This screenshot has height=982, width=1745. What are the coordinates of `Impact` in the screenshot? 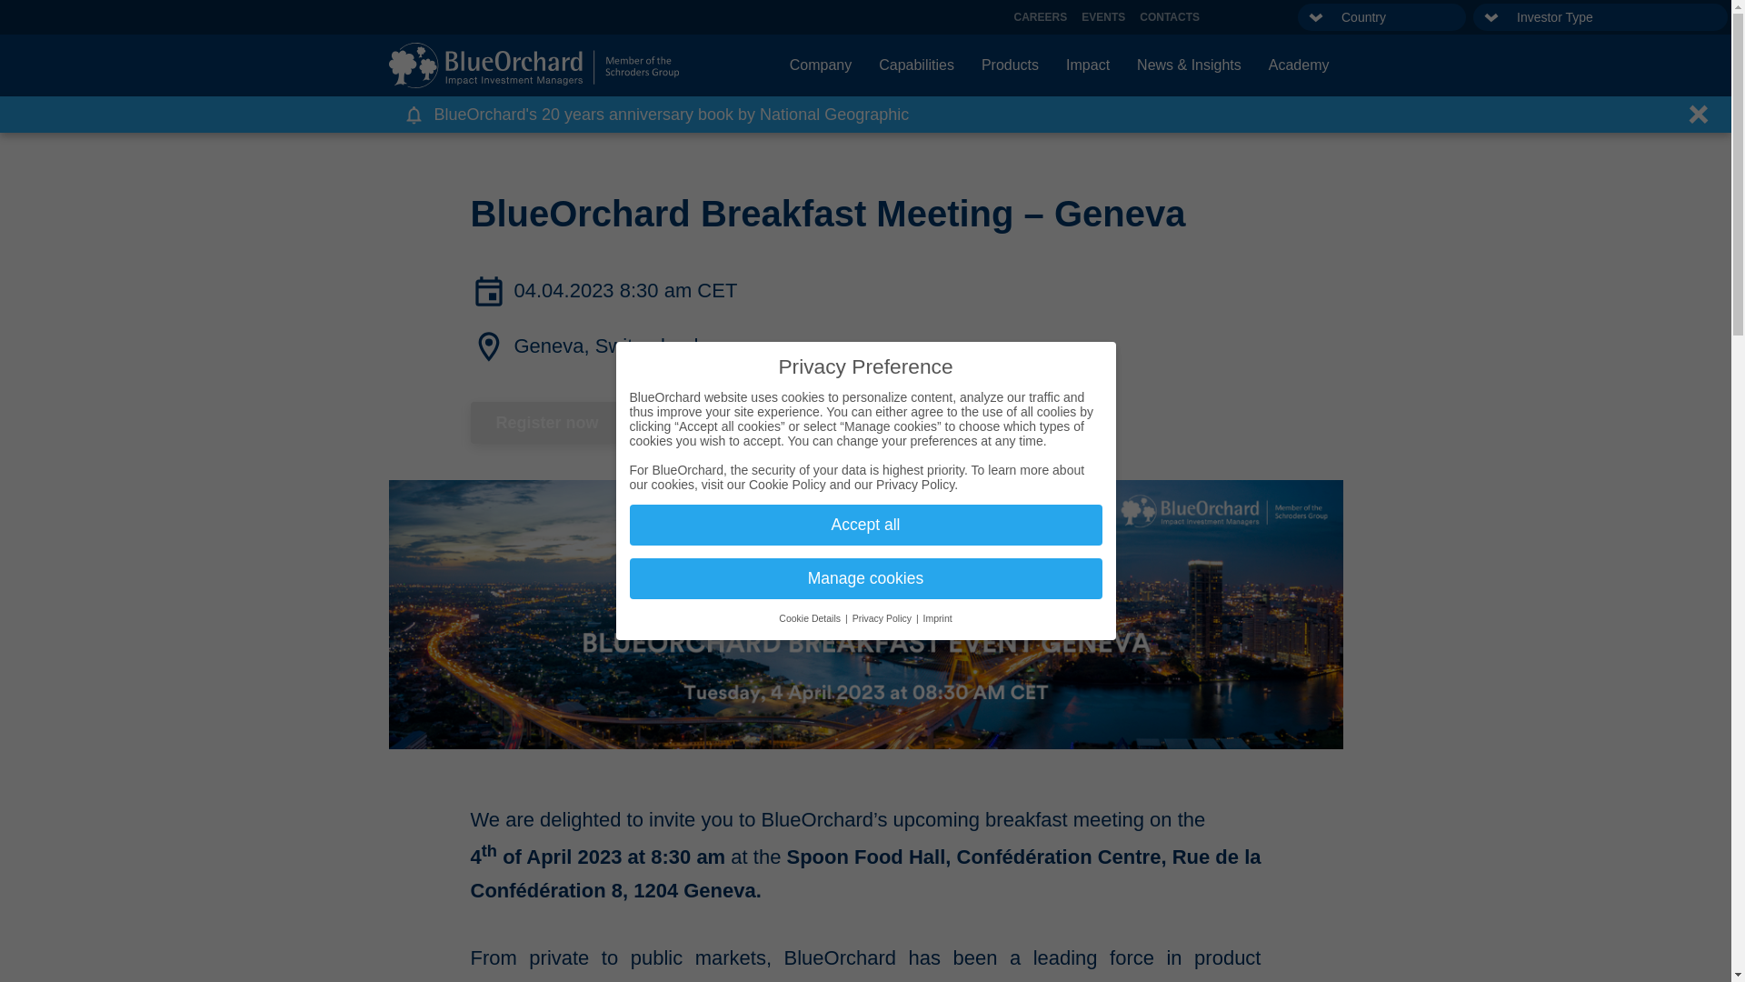 It's located at (1087, 65).